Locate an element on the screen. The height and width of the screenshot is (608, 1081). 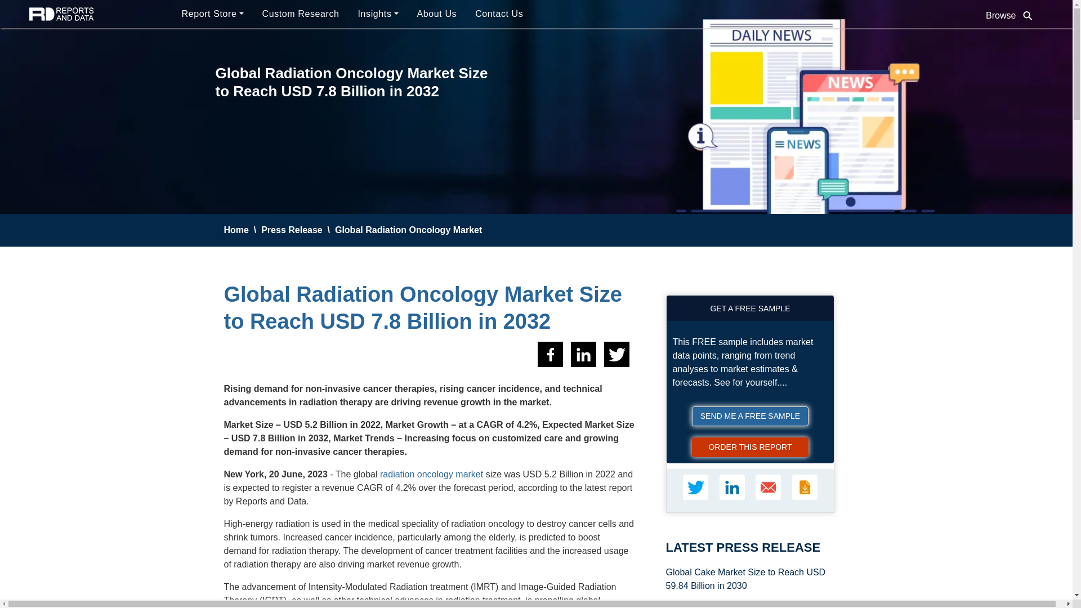
Home is located at coordinates (236, 230).